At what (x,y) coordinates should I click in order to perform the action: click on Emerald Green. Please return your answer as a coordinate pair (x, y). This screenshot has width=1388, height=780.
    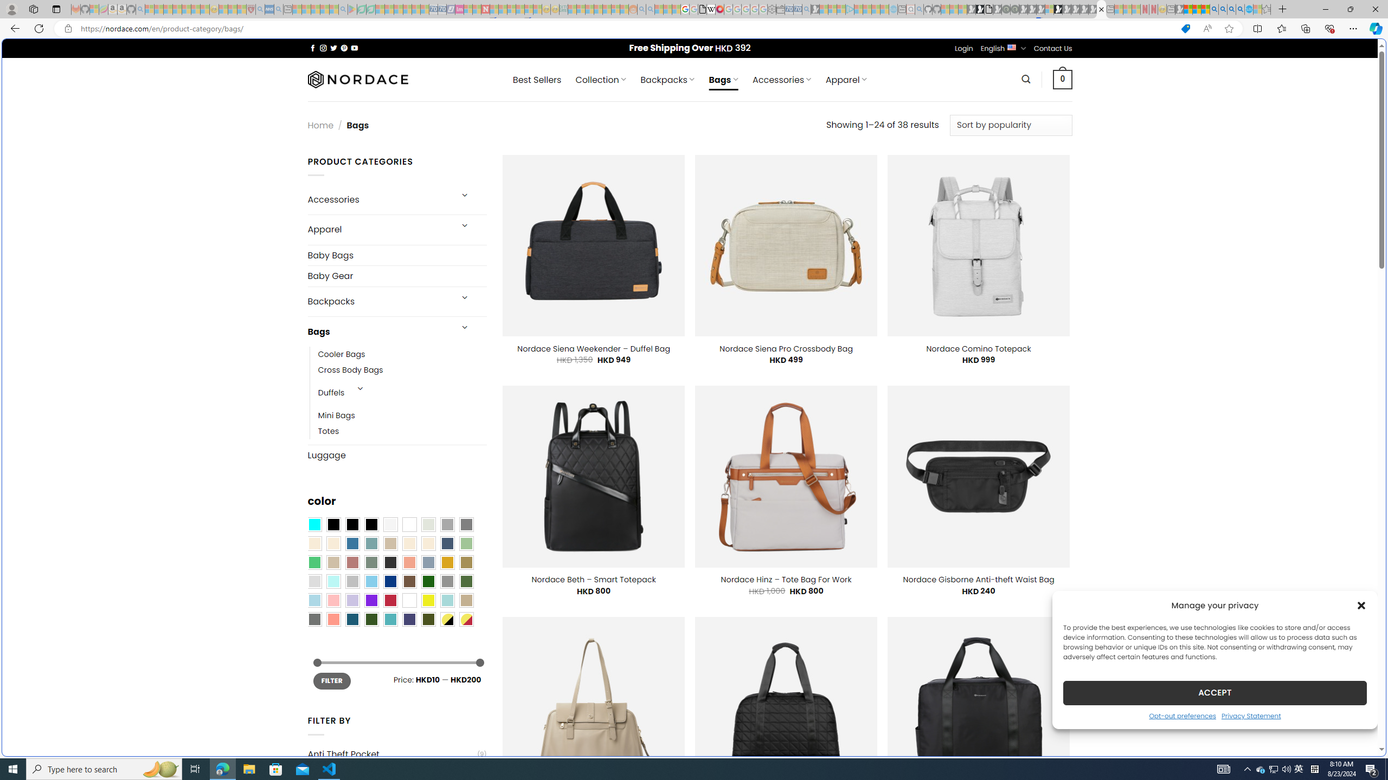
    Looking at the image, I should click on (314, 562).